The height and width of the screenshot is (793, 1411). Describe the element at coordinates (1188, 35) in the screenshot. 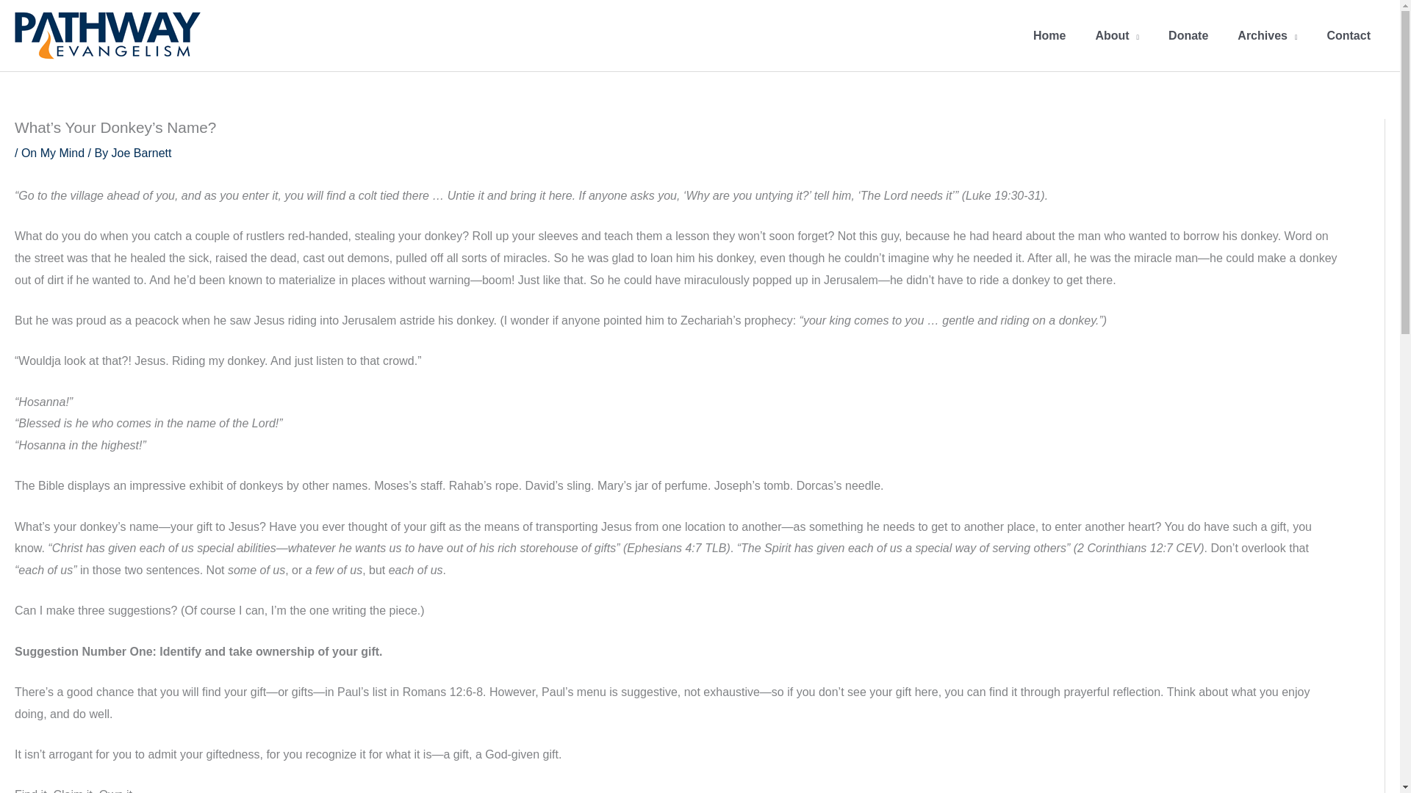

I see `Donate` at that location.